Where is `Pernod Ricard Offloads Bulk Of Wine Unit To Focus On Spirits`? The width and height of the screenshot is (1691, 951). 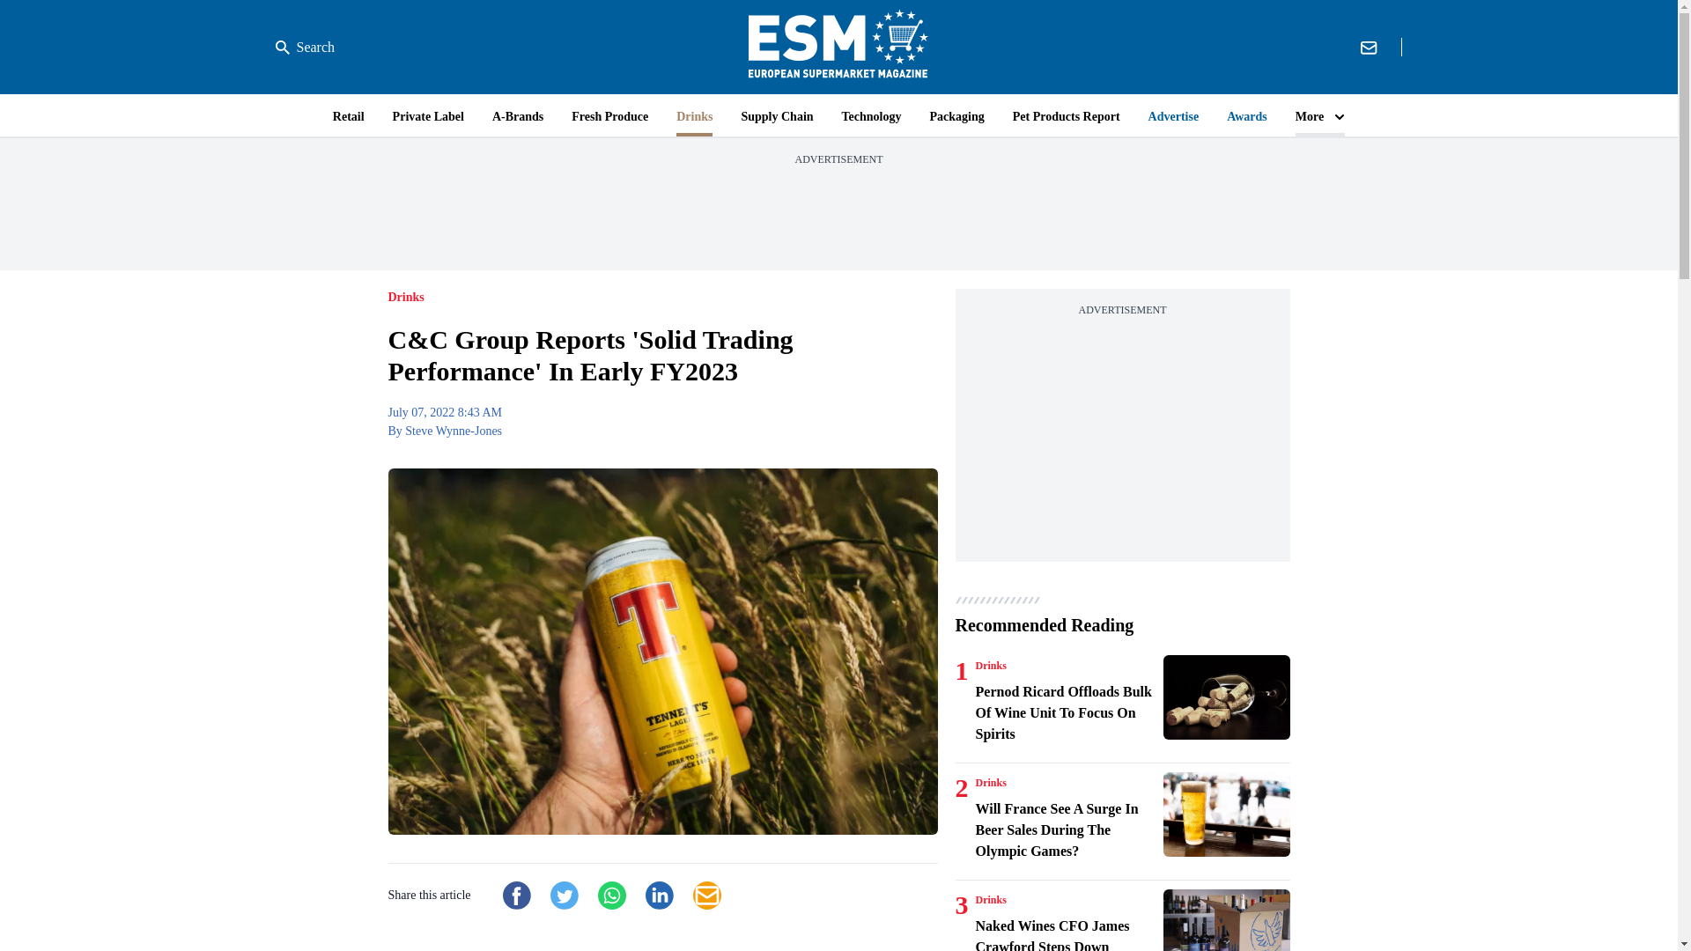
Pernod Ricard Offloads Bulk Of Wine Unit To Focus On Spirits is located at coordinates (1226, 697).